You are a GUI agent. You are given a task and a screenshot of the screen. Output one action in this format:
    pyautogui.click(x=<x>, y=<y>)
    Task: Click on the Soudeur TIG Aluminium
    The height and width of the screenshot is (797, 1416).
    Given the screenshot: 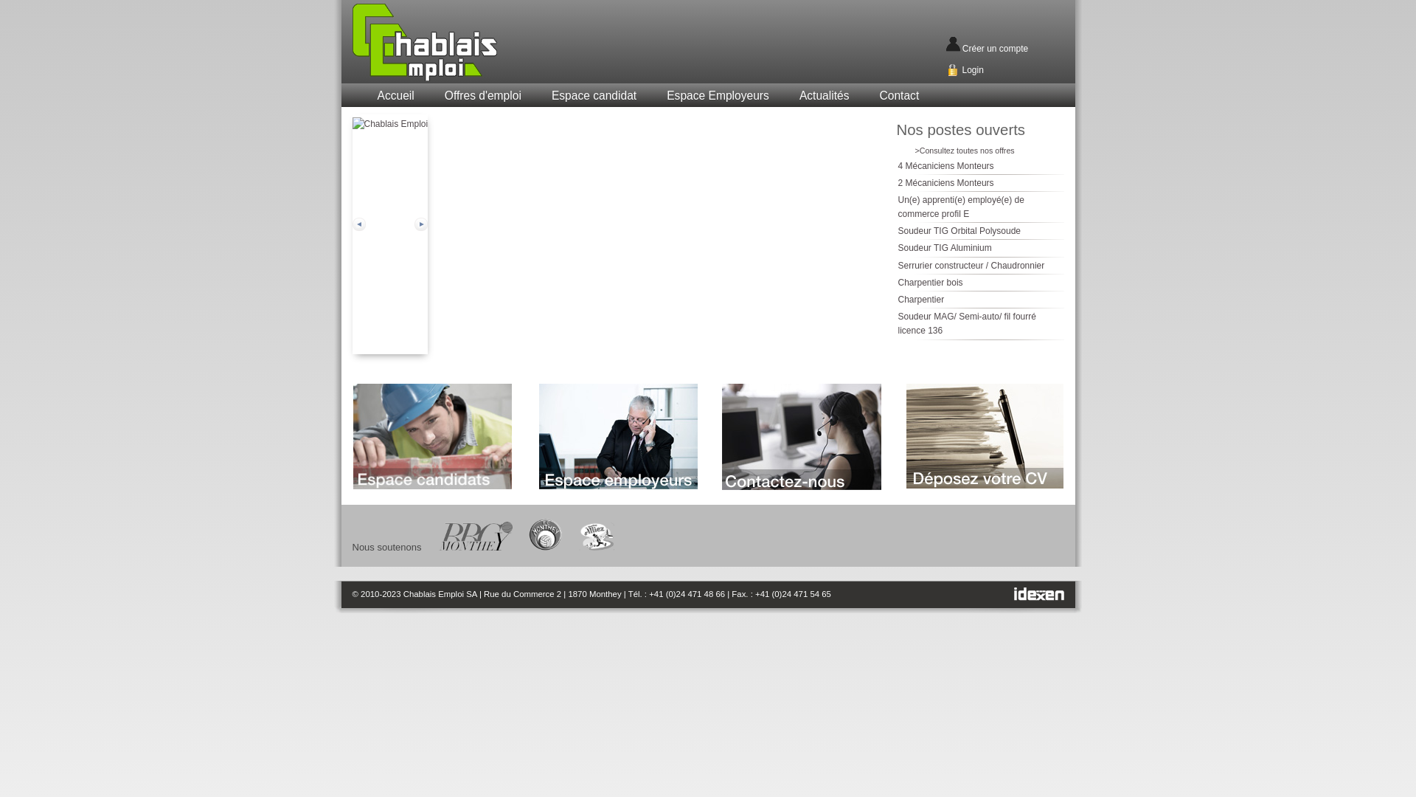 What is the action you would take?
    pyautogui.click(x=945, y=248)
    